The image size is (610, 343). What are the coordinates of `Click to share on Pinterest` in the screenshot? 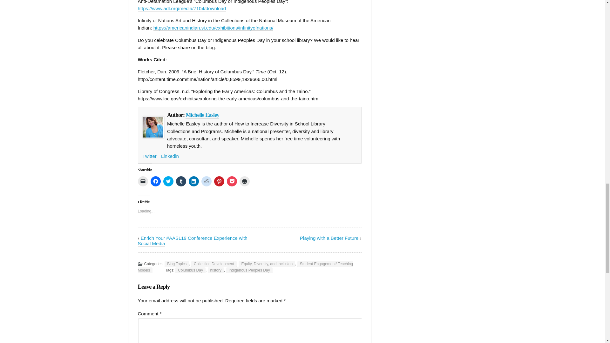 It's located at (219, 181).